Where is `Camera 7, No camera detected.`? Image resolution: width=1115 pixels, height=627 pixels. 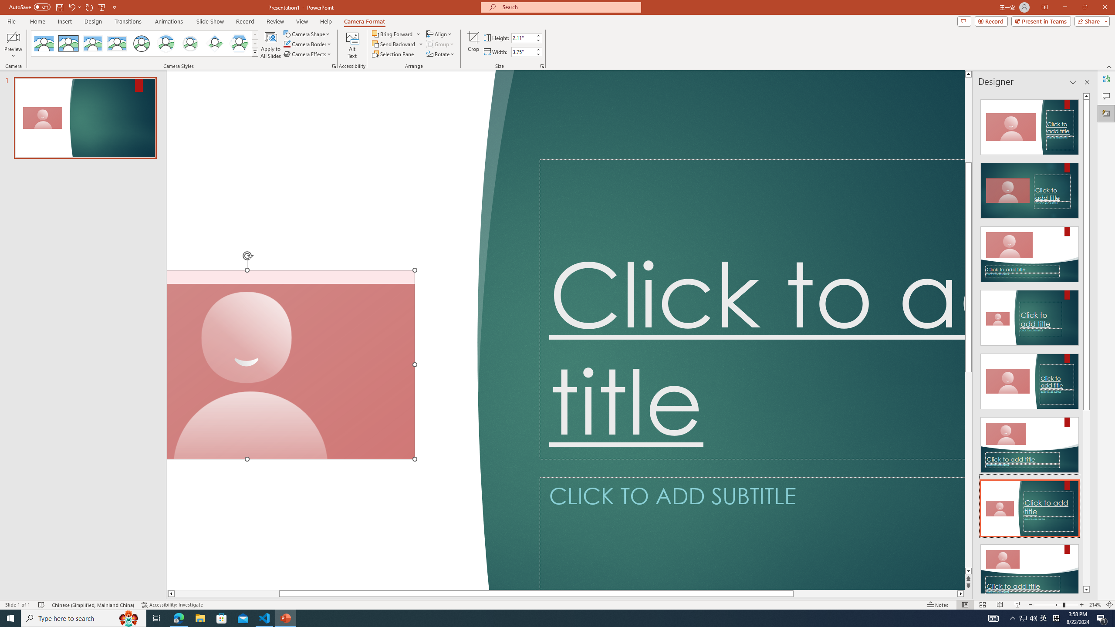
Camera 7, No camera detected. is located at coordinates (291, 365).